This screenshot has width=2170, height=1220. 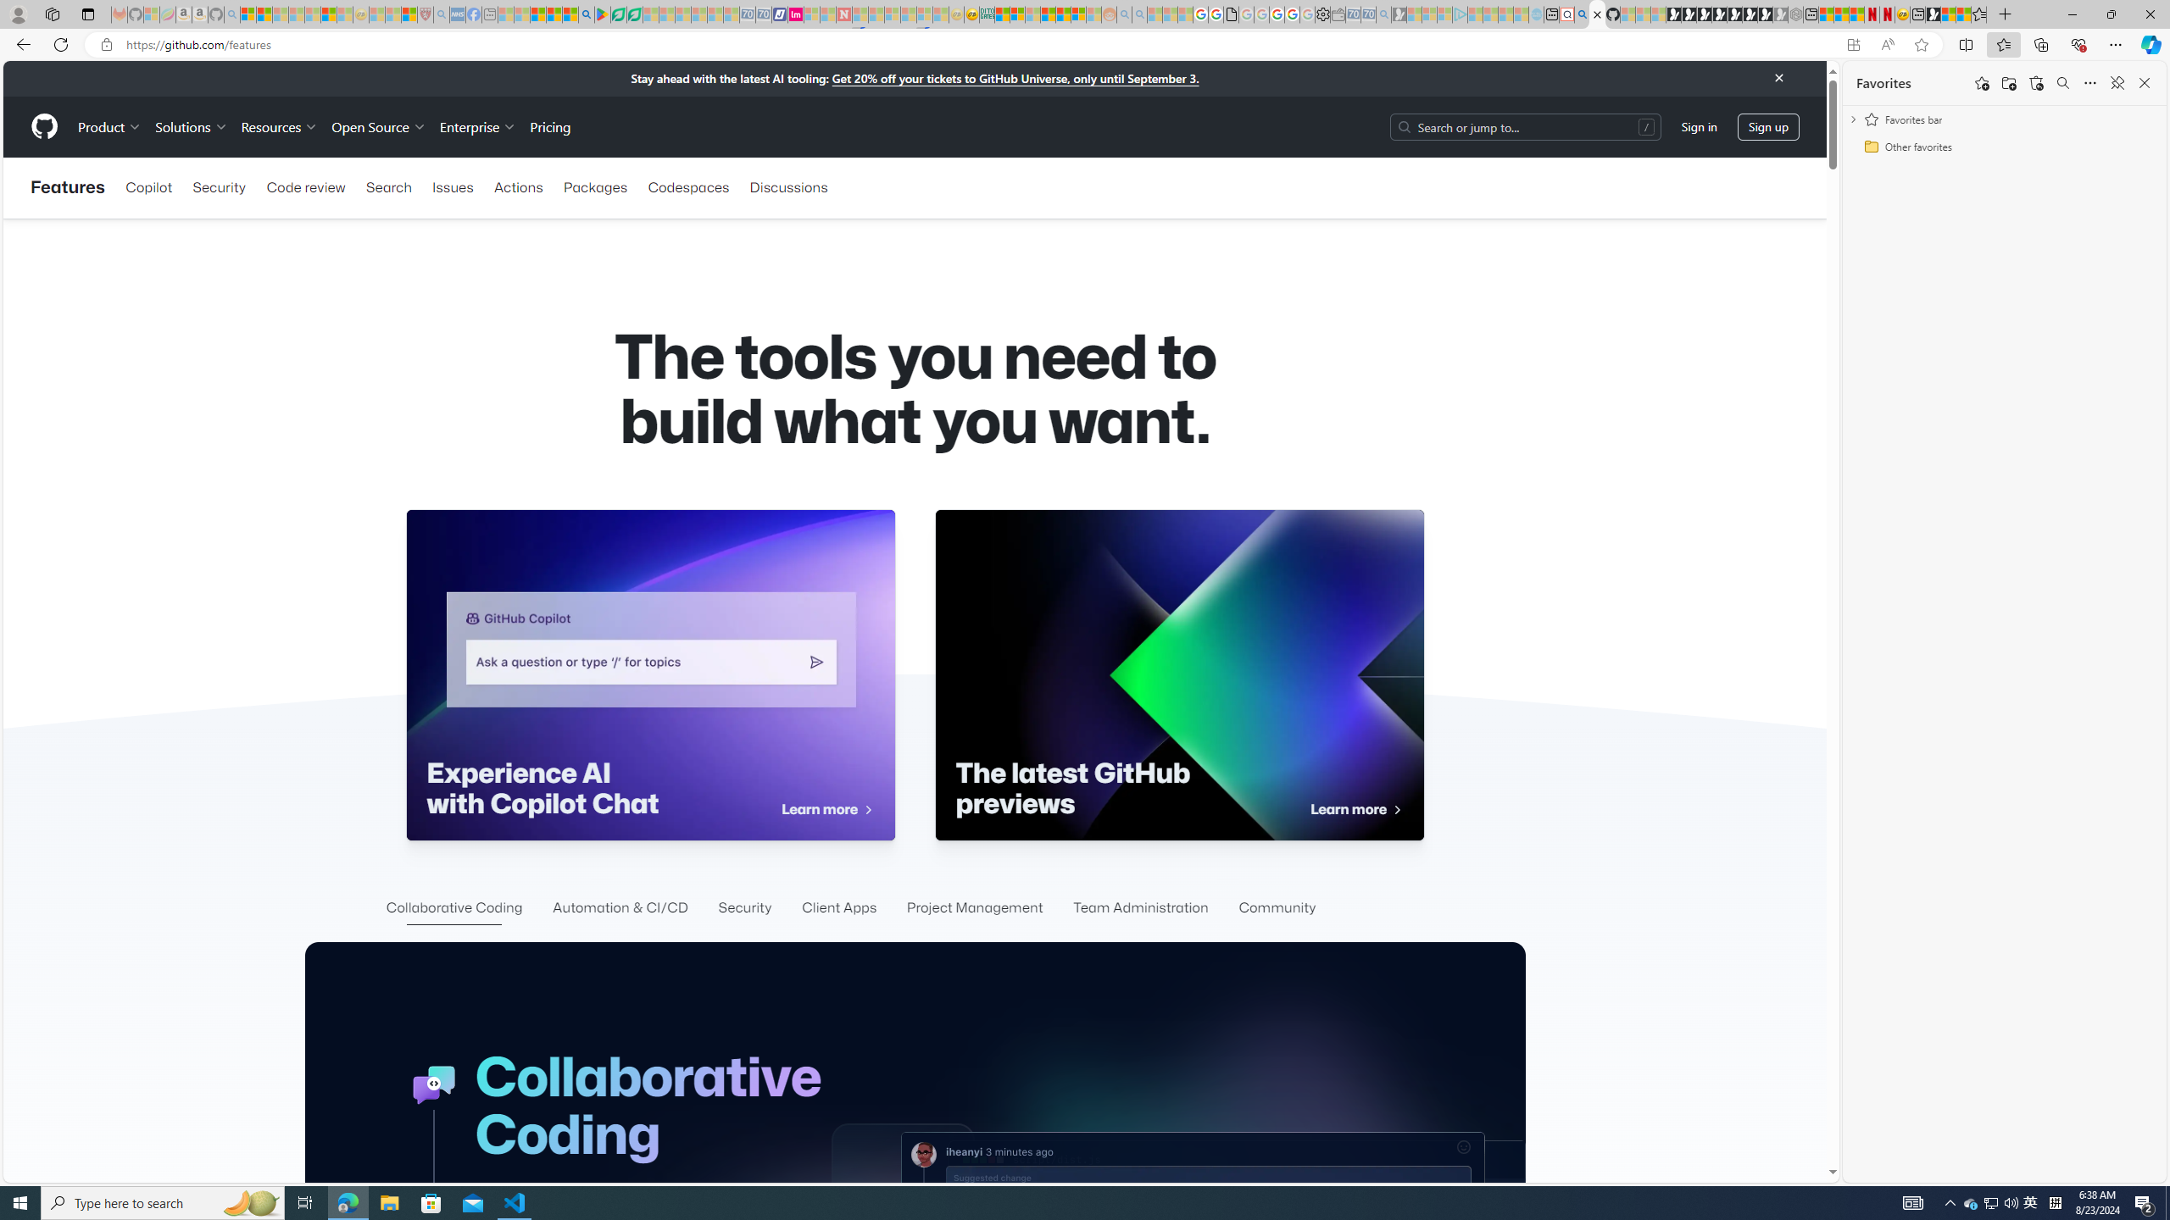 I want to click on Bluey: Let's Play! - Apps on Google Play, so click(x=603, y=14).